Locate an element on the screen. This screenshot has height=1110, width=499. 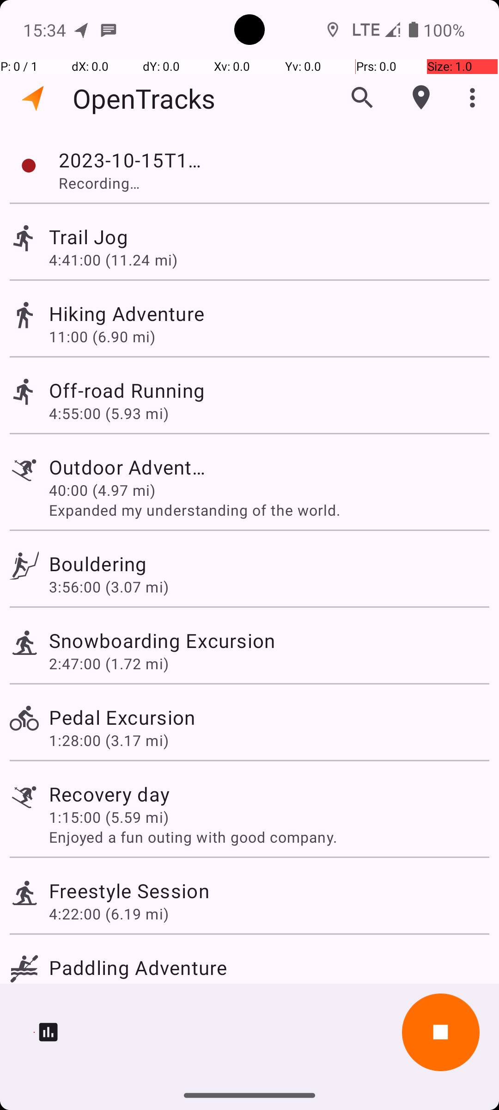
40:00 (4.97 mi) is located at coordinates (102, 490).